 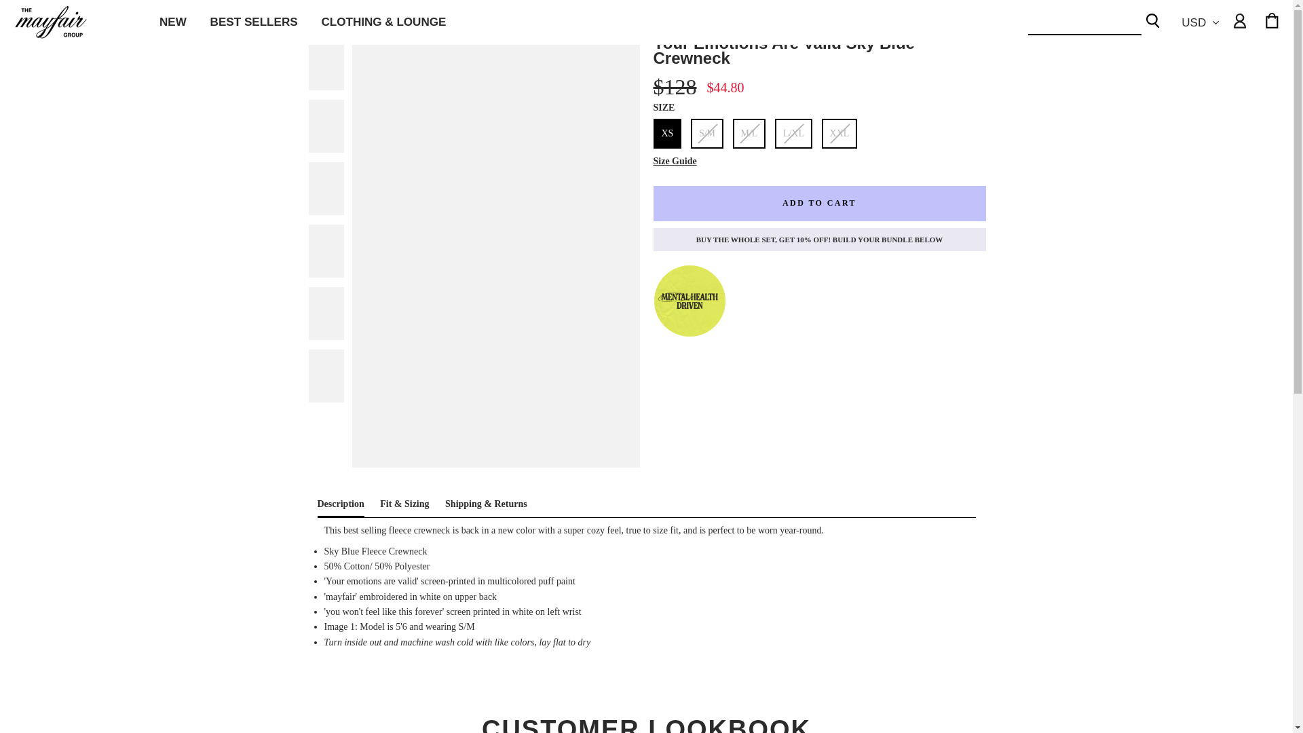 What do you see at coordinates (254, 22) in the screenshot?
I see `BEST SELLERS` at bounding box center [254, 22].